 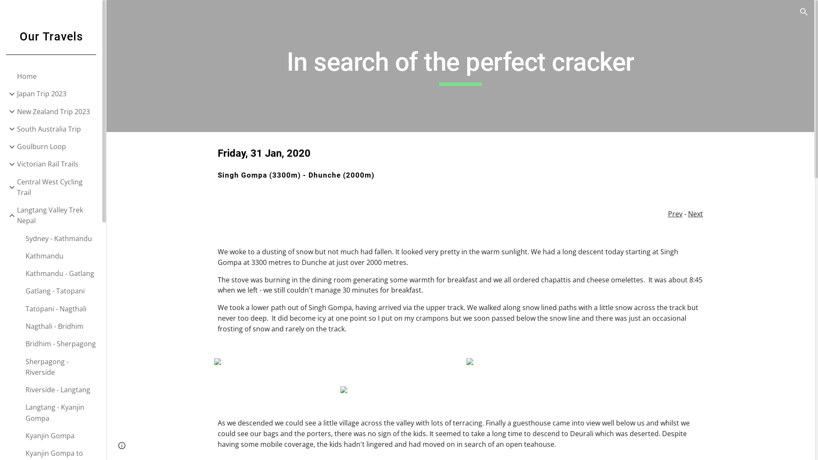 I want to click on Victorian Rail Trails, so click(x=56, y=164).